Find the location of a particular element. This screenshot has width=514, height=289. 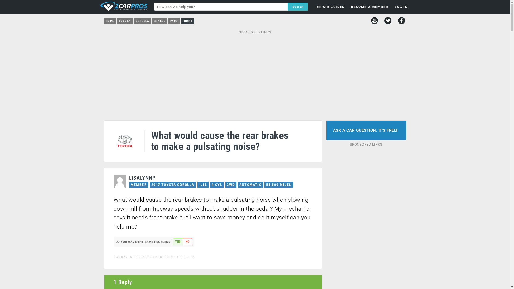

Search is located at coordinates (298, 7).